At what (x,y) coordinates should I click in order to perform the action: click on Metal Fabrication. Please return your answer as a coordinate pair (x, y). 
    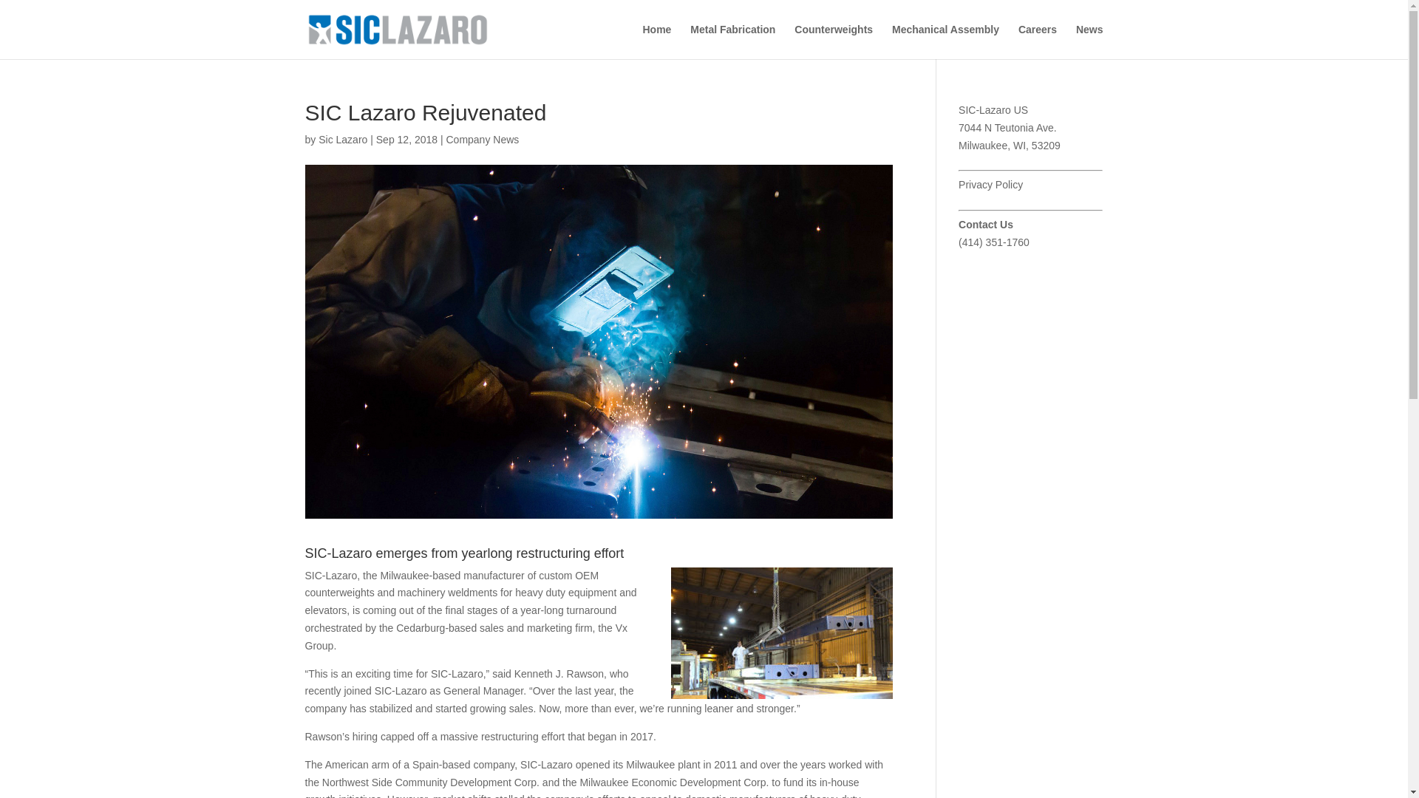
    Looking at the image, I should click on (732, 41).